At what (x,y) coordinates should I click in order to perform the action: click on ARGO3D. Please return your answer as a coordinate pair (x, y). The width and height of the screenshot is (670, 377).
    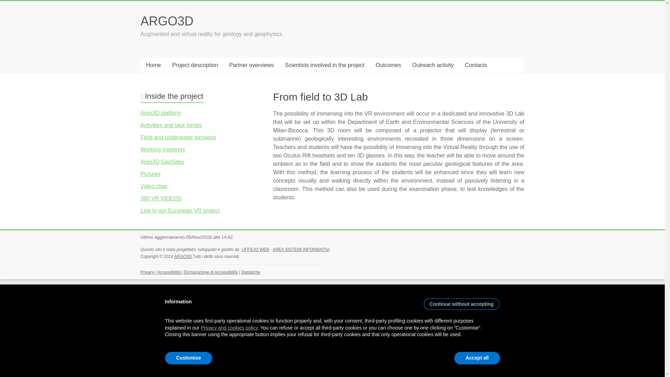
    Looking at the image, I should click on (167, 21).